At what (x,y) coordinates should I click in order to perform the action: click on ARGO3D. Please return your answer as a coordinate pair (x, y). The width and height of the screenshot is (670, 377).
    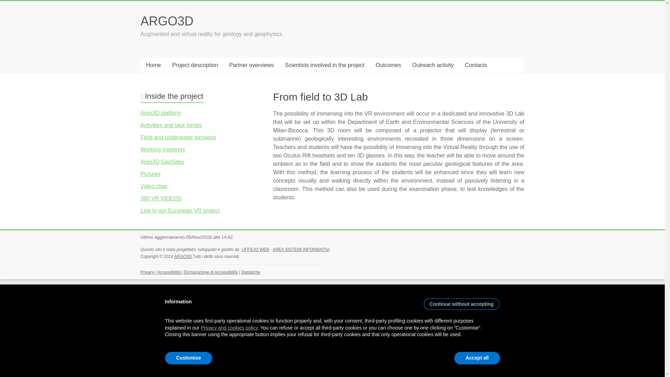
    Looking at the image, I should click on (167, 21).